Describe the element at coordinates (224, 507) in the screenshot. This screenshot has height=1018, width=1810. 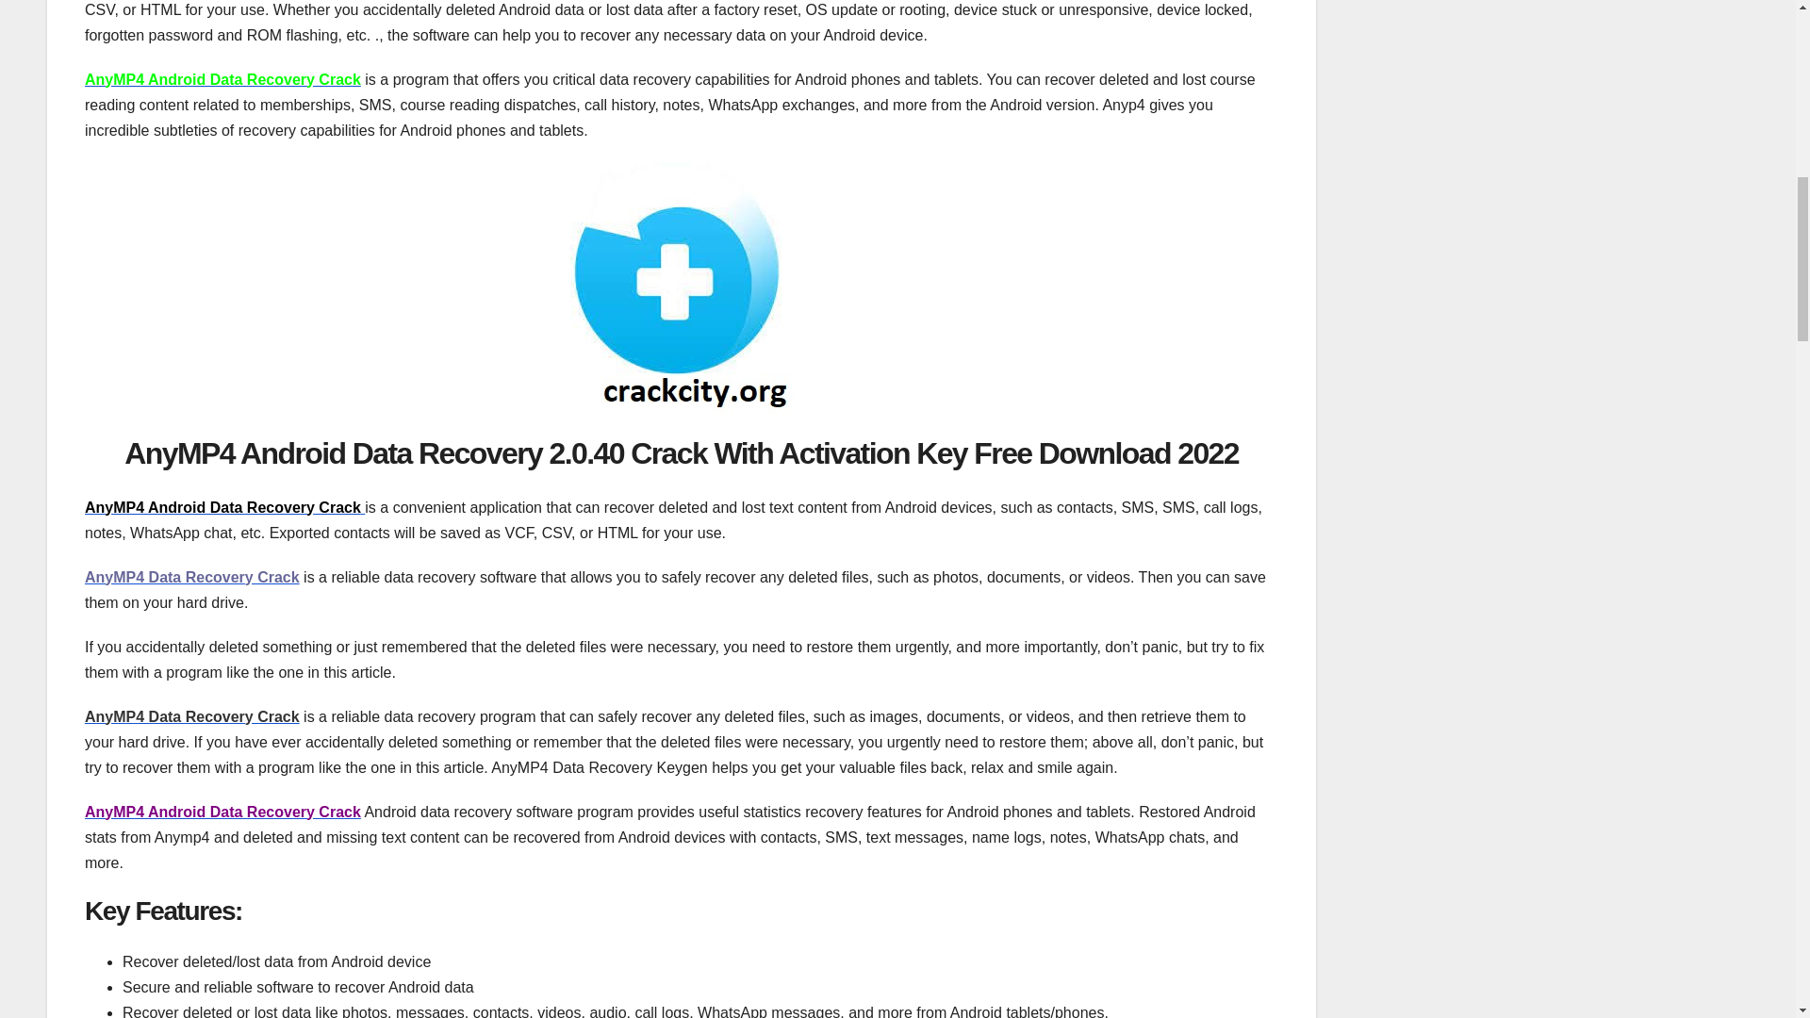
I see `AnyMP4 Android Data Recovery Crack` at that location.